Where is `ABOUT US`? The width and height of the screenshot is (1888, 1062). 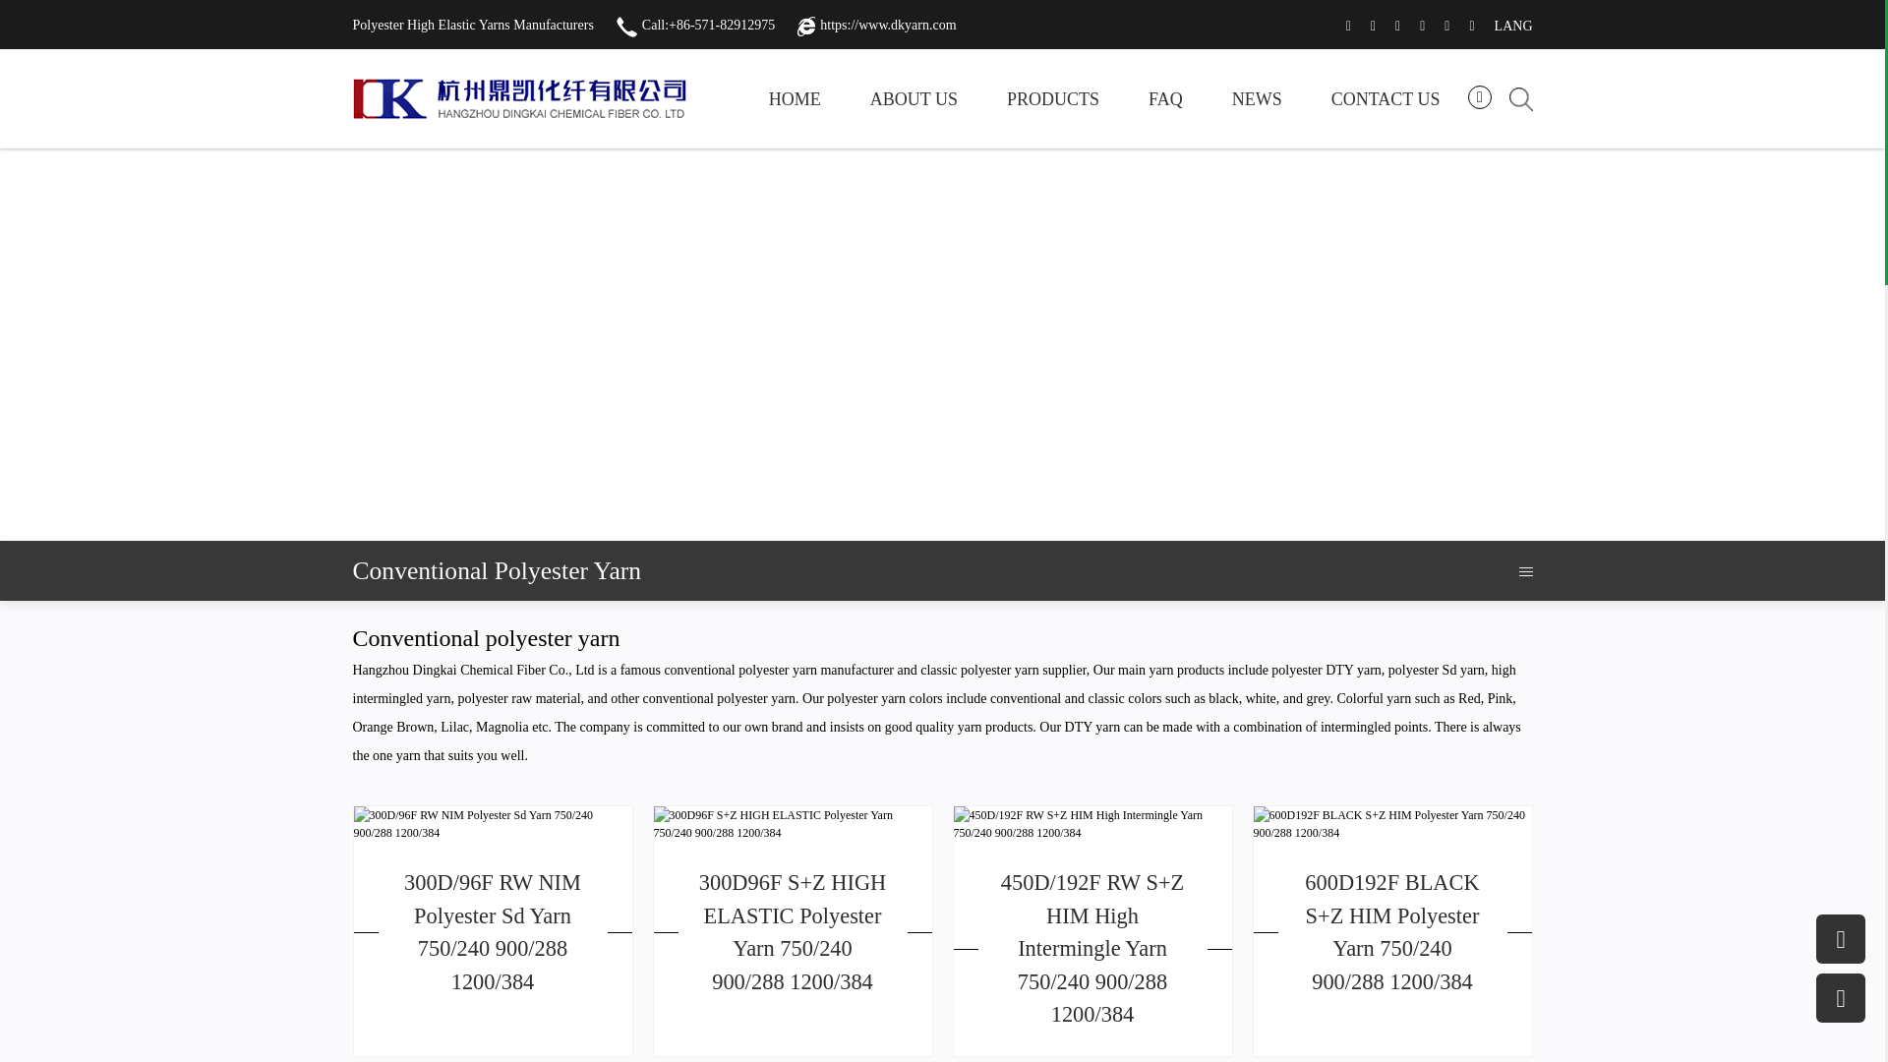 ABOUT US is located at coordinates (914, 98).